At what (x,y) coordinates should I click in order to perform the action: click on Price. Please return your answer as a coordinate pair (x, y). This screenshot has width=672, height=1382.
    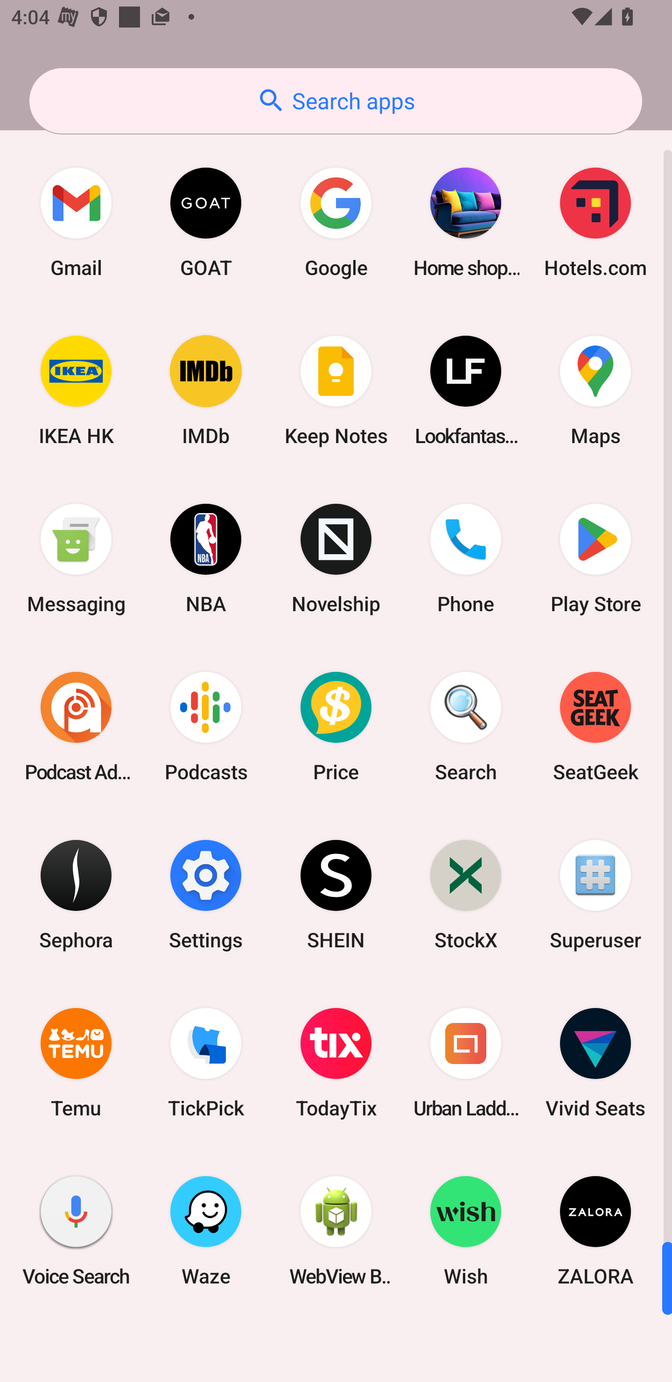
    Looking at the image, I should click on (336, 726).